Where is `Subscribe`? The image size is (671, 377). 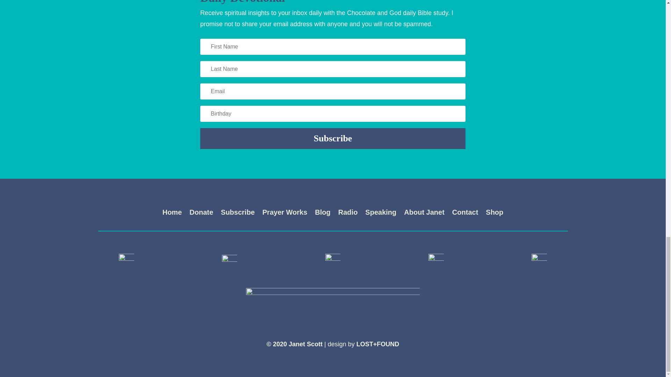 Subscribe is located at coordinates (238, 214).